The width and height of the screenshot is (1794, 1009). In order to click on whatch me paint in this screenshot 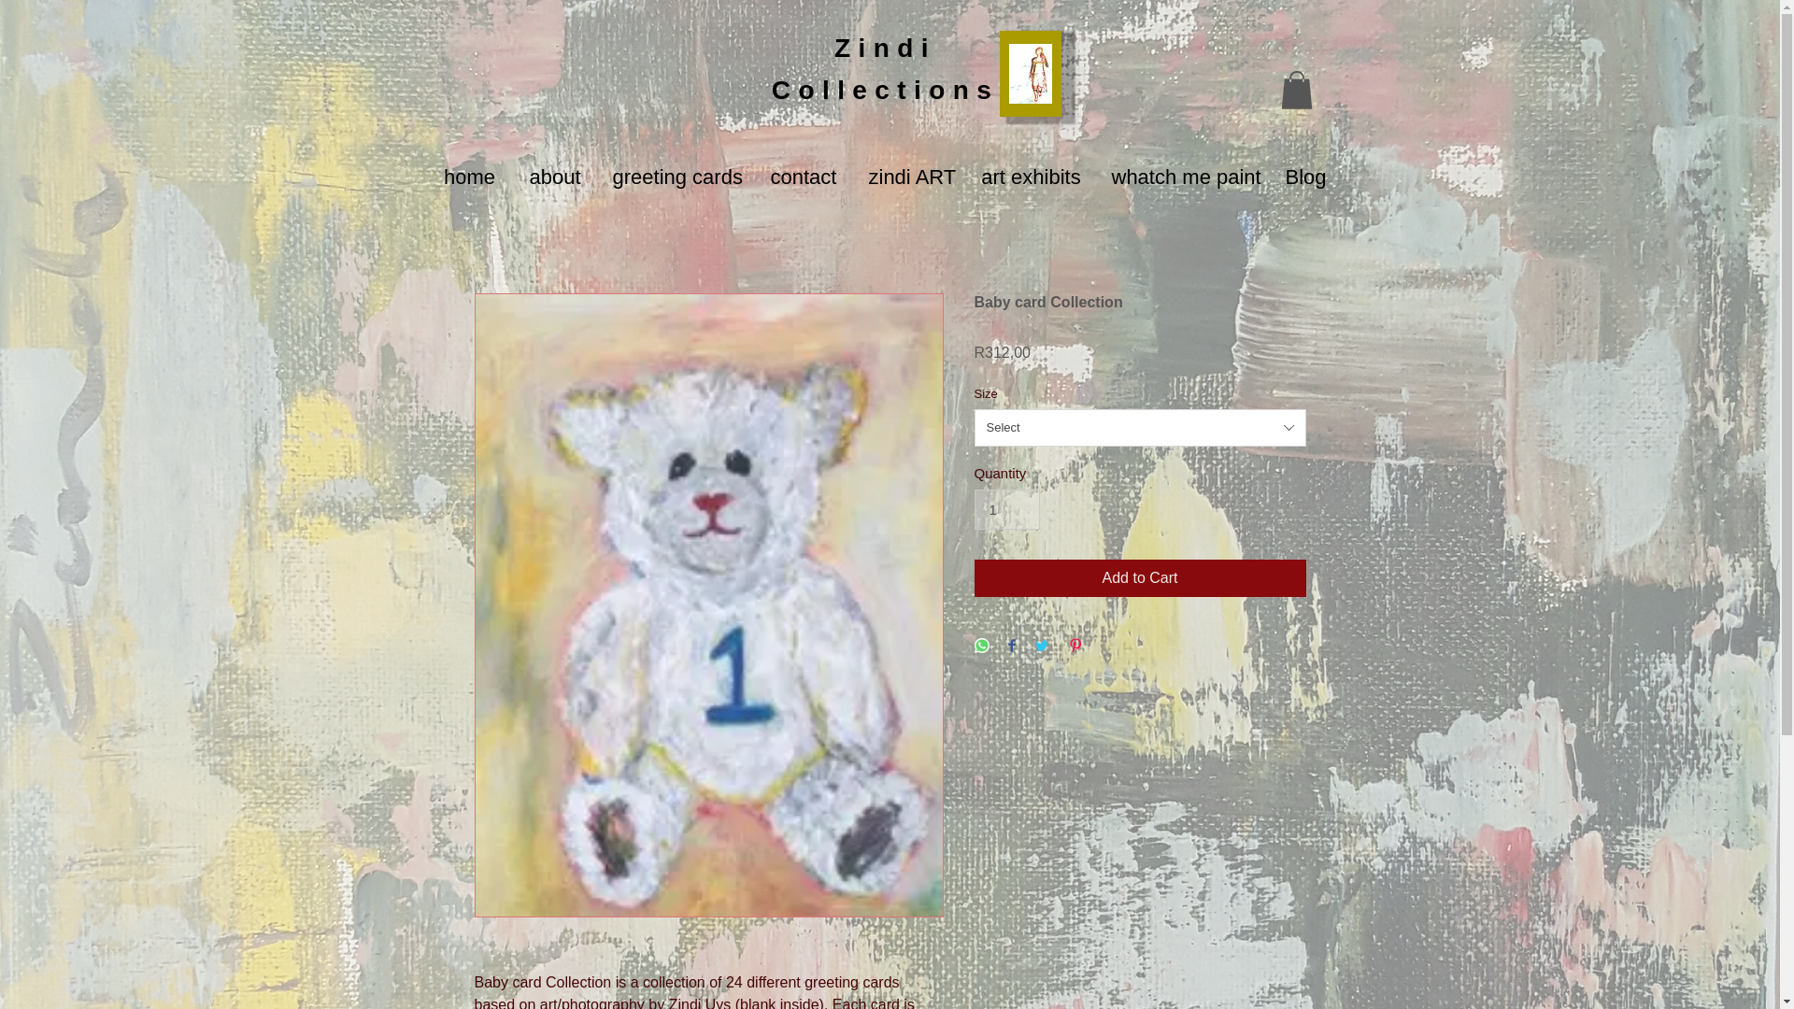, I will do `click(1182, 178)`.